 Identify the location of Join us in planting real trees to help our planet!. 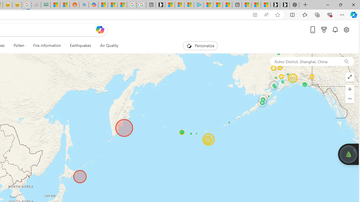
(348, 154).